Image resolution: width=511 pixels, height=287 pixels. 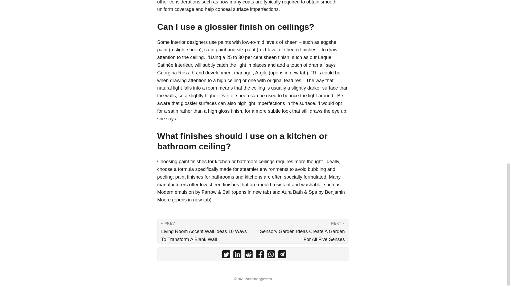 What do you see at coordinates (258, 279) in the screenshot?
I see `homesandgardens` at bounding box center [258, 279].